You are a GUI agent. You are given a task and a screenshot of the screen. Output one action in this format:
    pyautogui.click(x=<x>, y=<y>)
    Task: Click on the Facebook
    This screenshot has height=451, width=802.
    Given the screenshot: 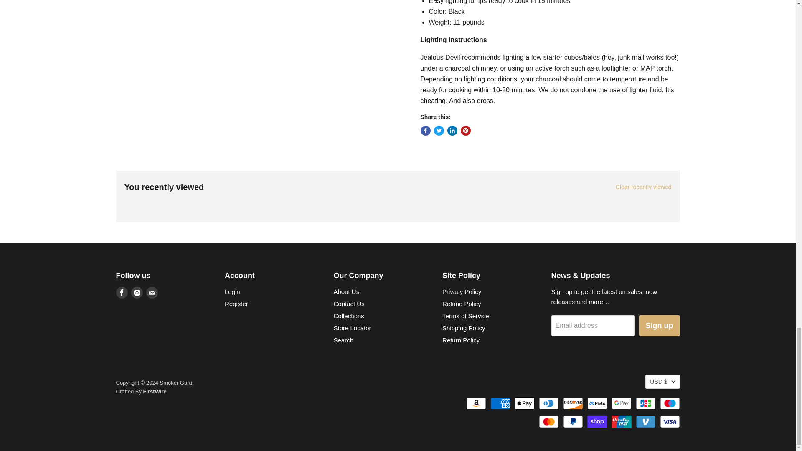 What is the action you would take?
    pyautogui.click(x=122, y=292)
    